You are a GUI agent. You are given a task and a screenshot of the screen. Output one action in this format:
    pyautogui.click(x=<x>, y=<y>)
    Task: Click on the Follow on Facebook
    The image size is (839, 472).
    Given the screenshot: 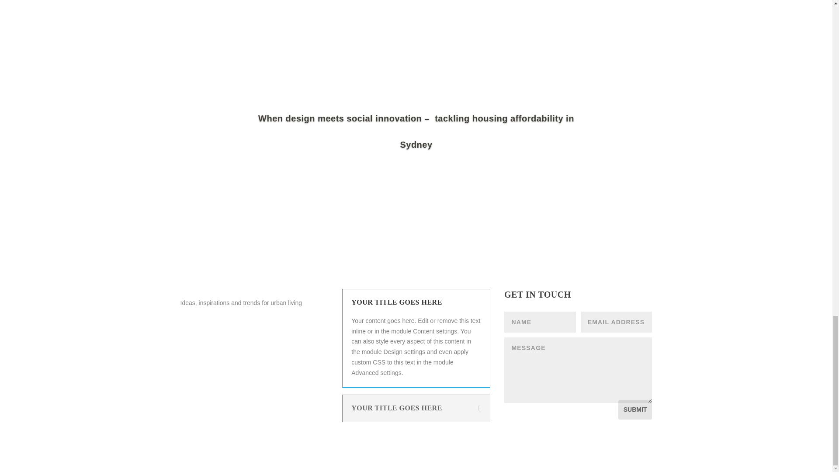 What is the action you would take?
    pyautogui.click(x=187, y=323)
    